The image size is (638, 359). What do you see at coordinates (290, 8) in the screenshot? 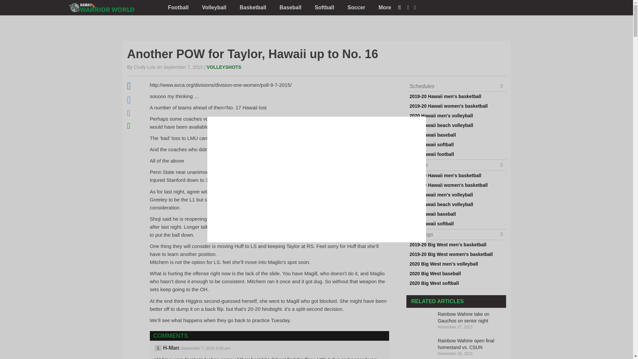
I see `Baseball` at bounding box center [290, 8].